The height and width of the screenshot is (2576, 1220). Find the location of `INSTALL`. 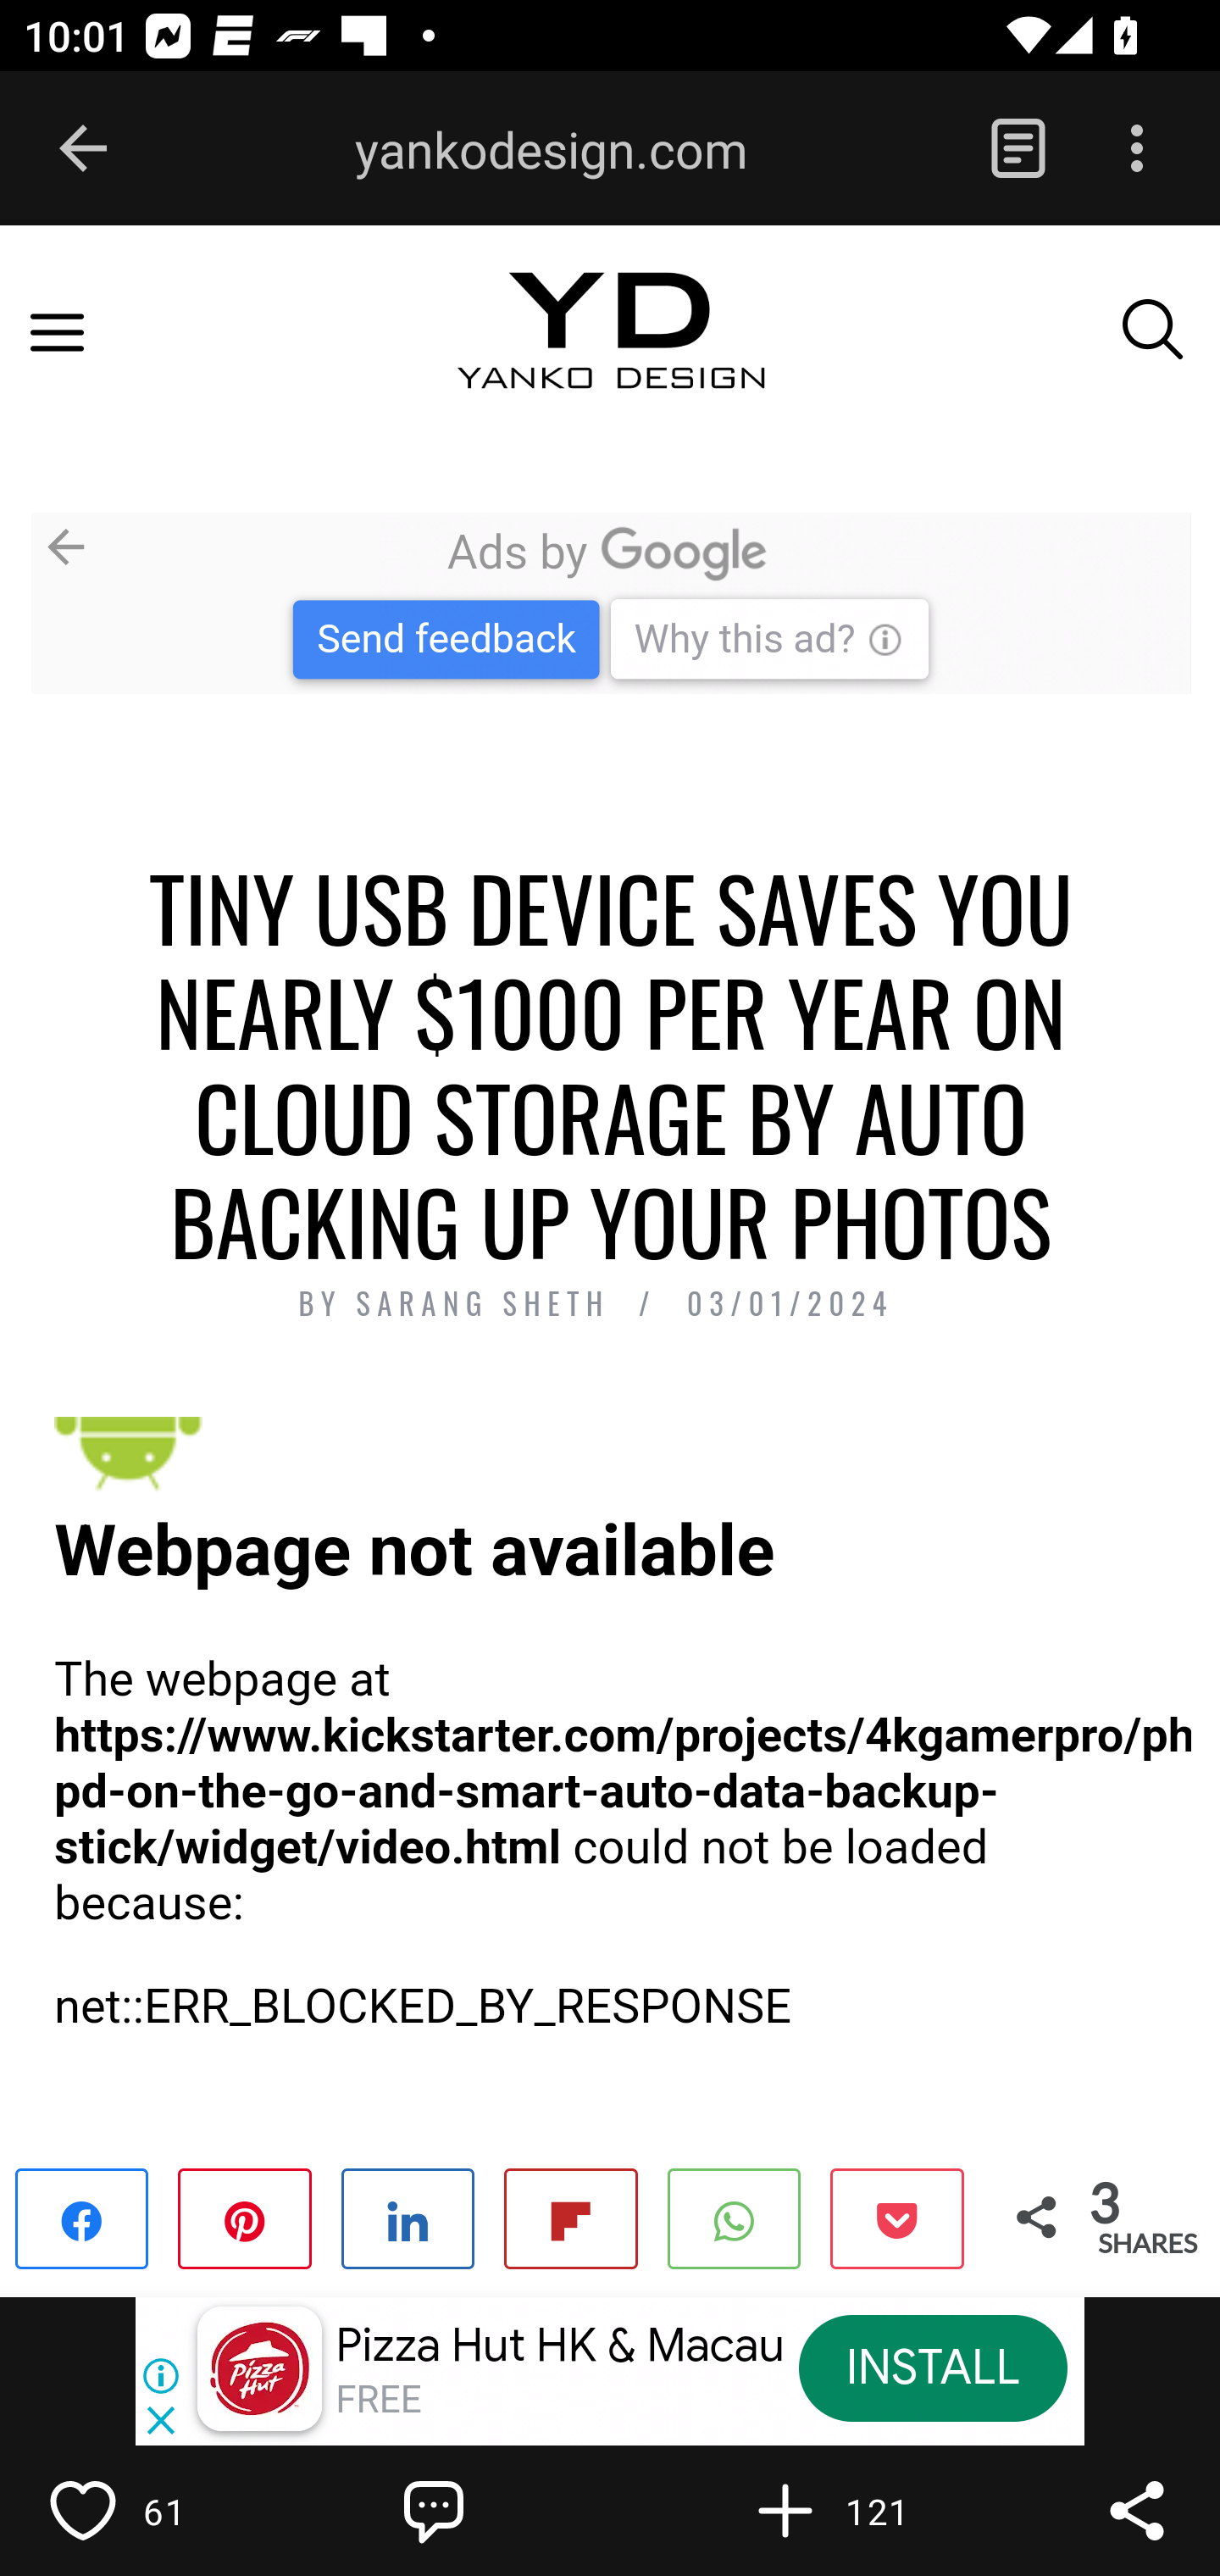

INSTALL is located at coordinates (932, 2368).